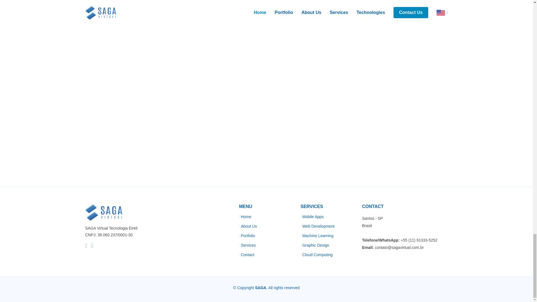 This screenshot has height=302, width=537. What do you see at coordinates (318, 226) in the screenshot?
I see `Web Development` at bounding box center [318, 226].